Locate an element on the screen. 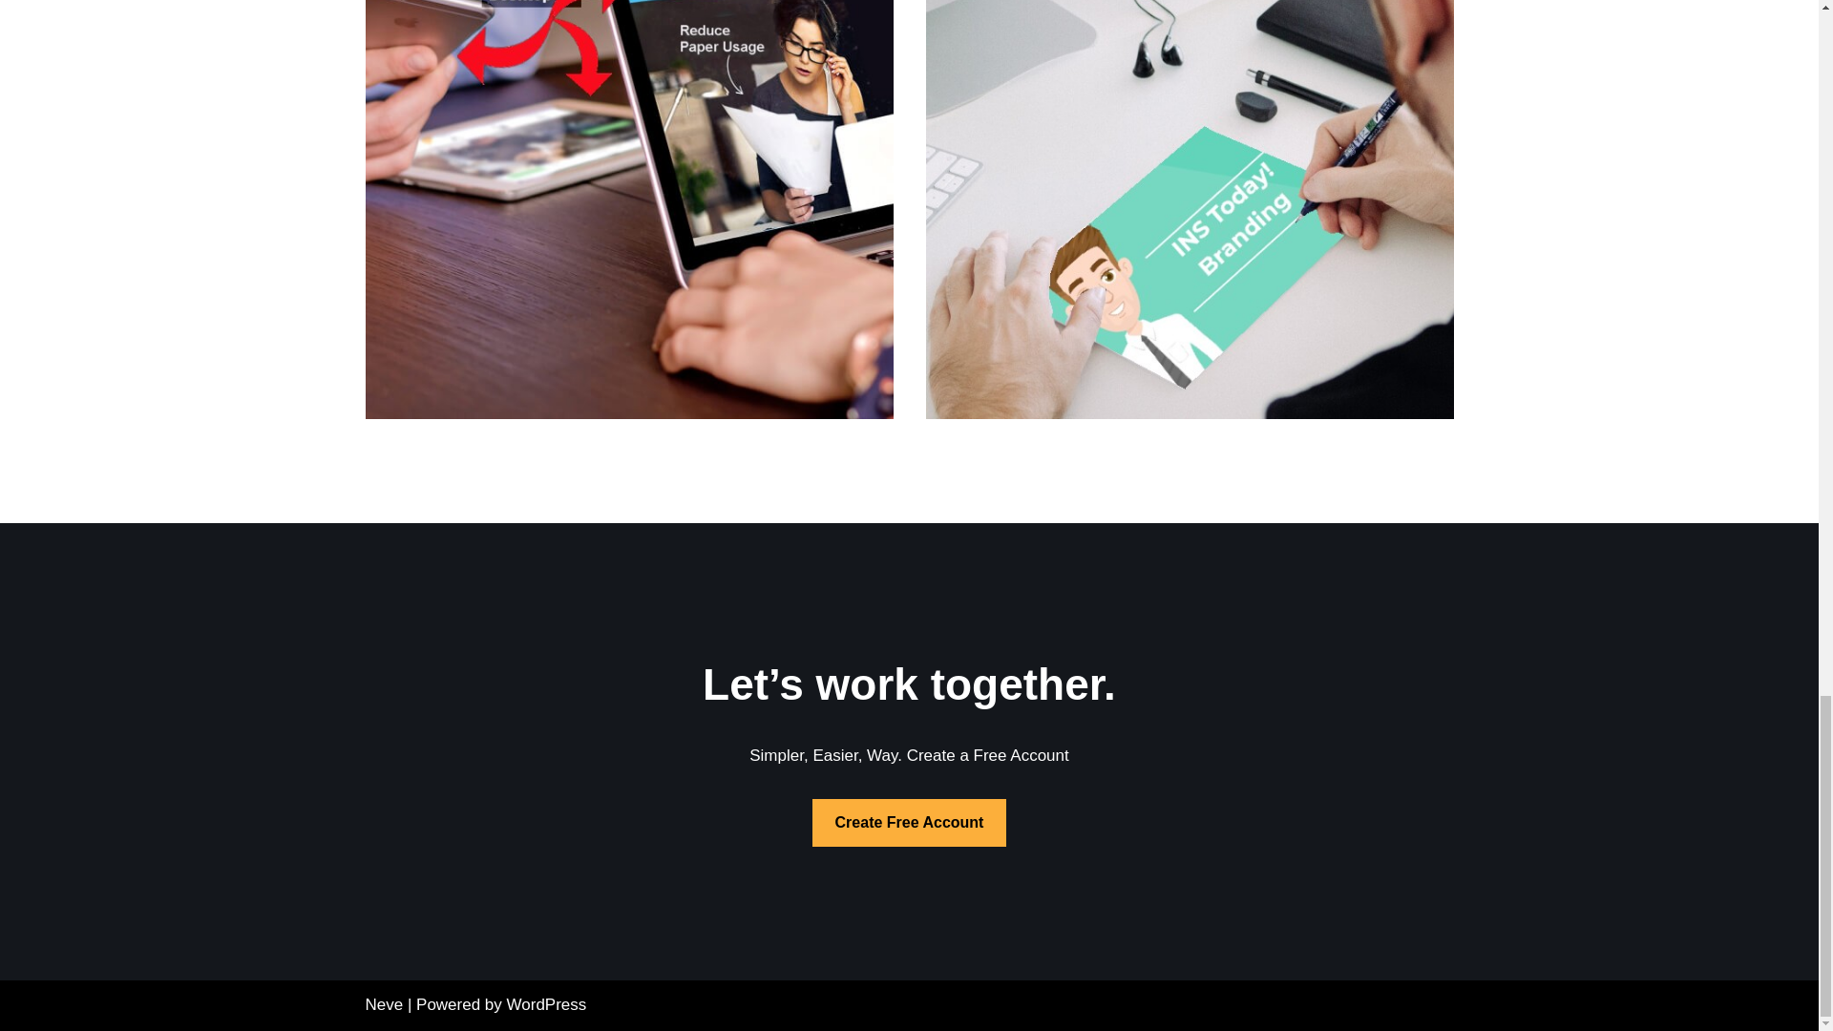  Neve is located at coordinates (384, 1004).